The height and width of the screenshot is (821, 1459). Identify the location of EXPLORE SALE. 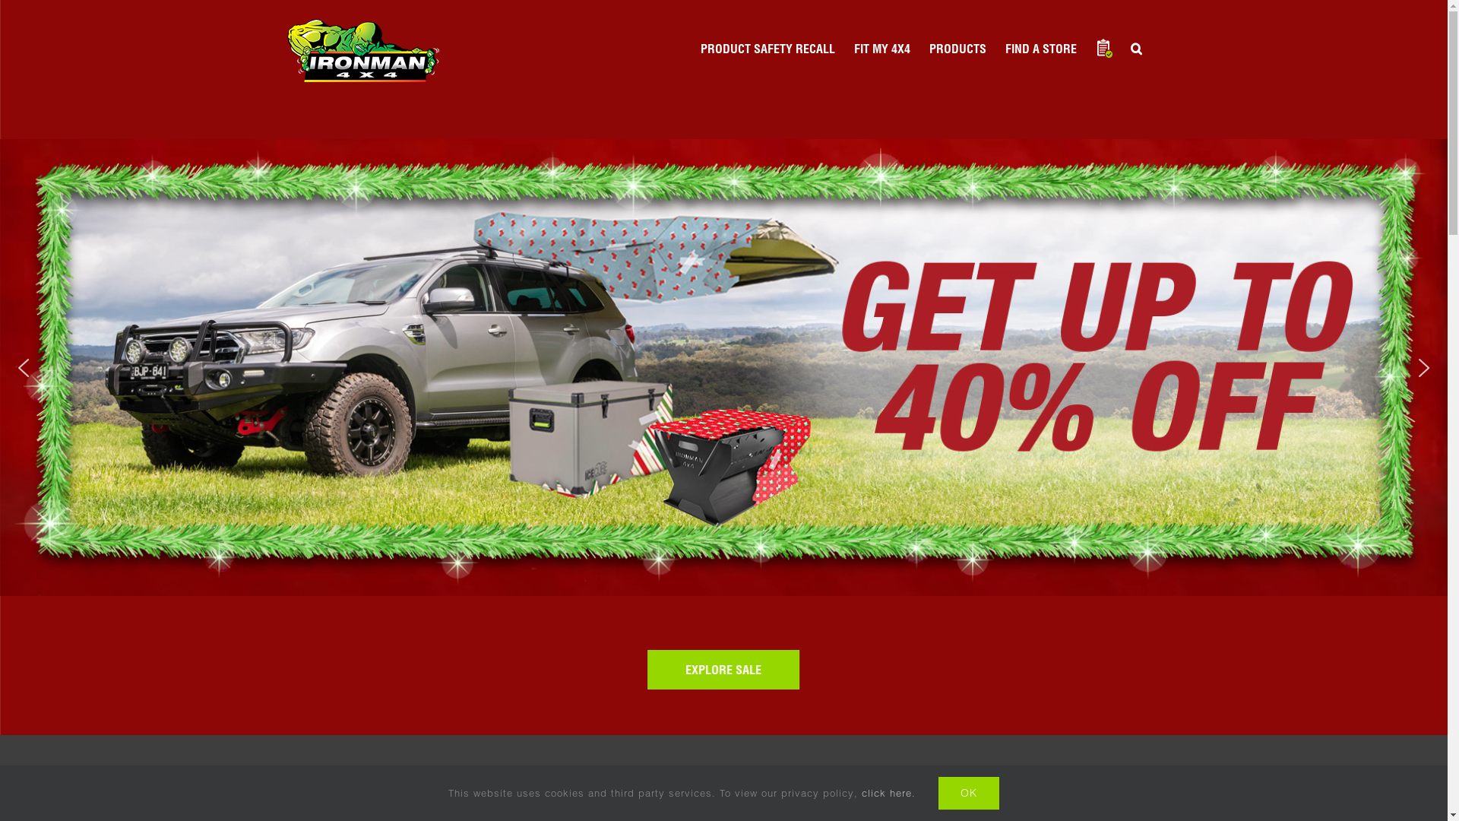
(724, 670).